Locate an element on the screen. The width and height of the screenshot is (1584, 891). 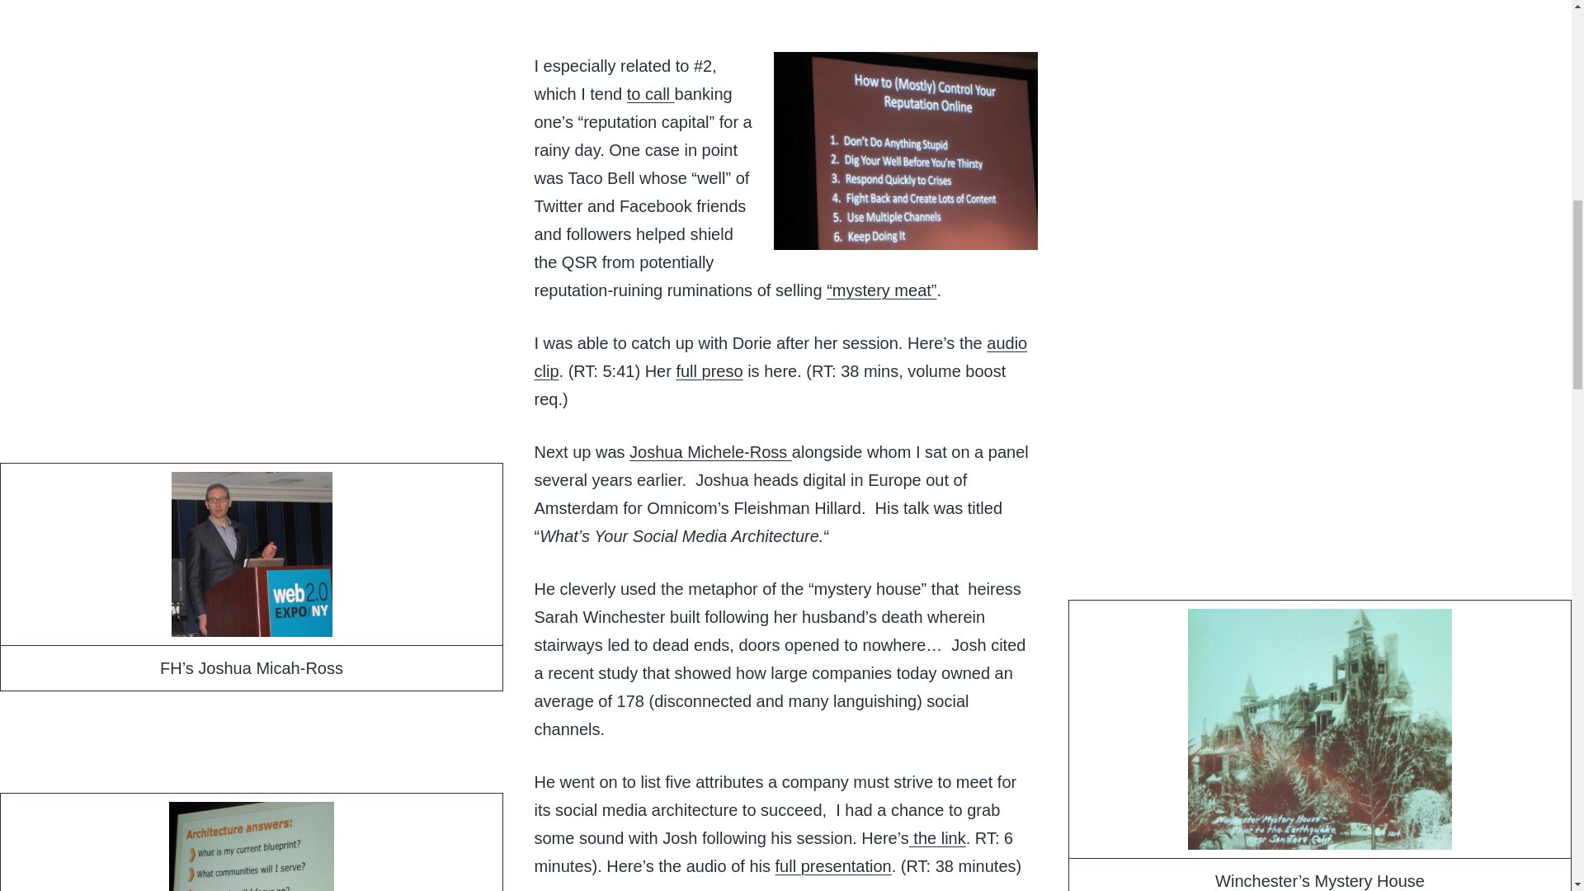
Joshua Michele-Ross is located at coordinates (710, 452).